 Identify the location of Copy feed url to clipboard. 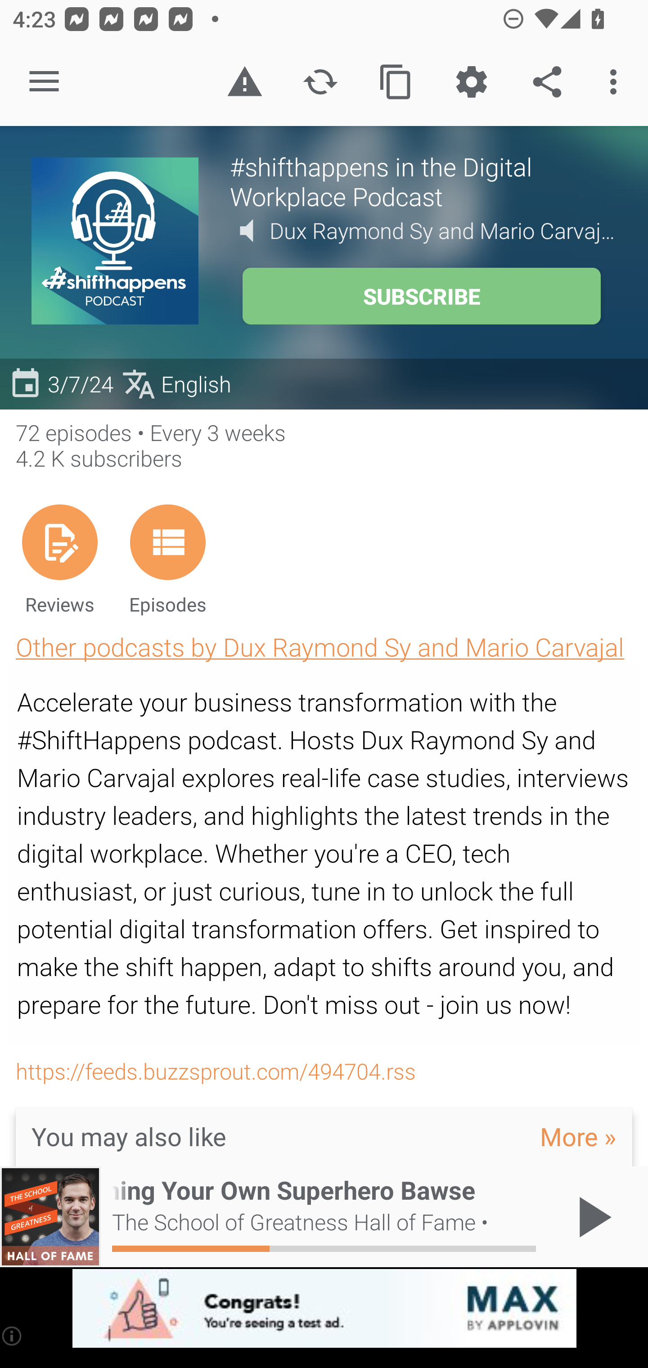
(396, 82).